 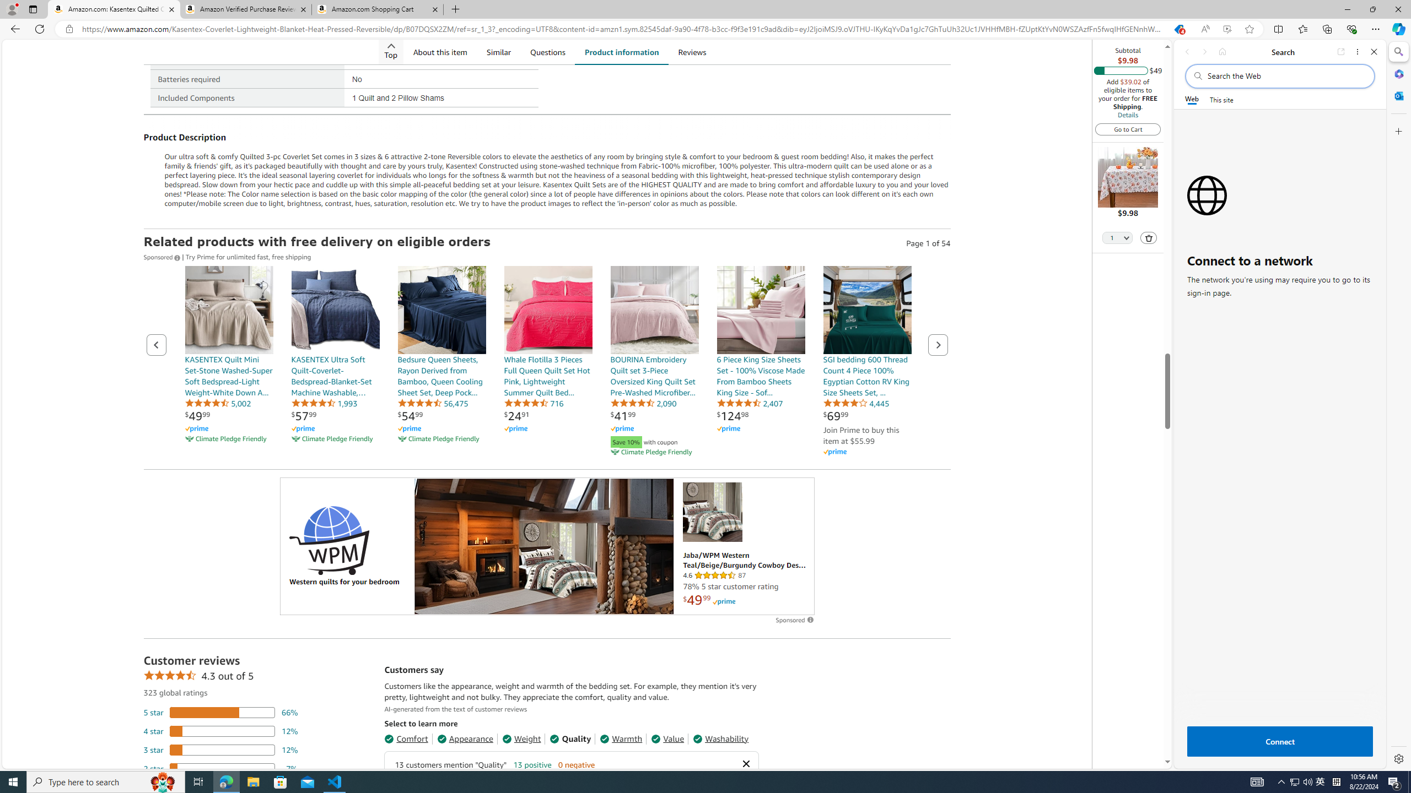 What do you see at coordinates (391, 52) in the screenshot?
I see `Top` at bounding box center [391, 52].